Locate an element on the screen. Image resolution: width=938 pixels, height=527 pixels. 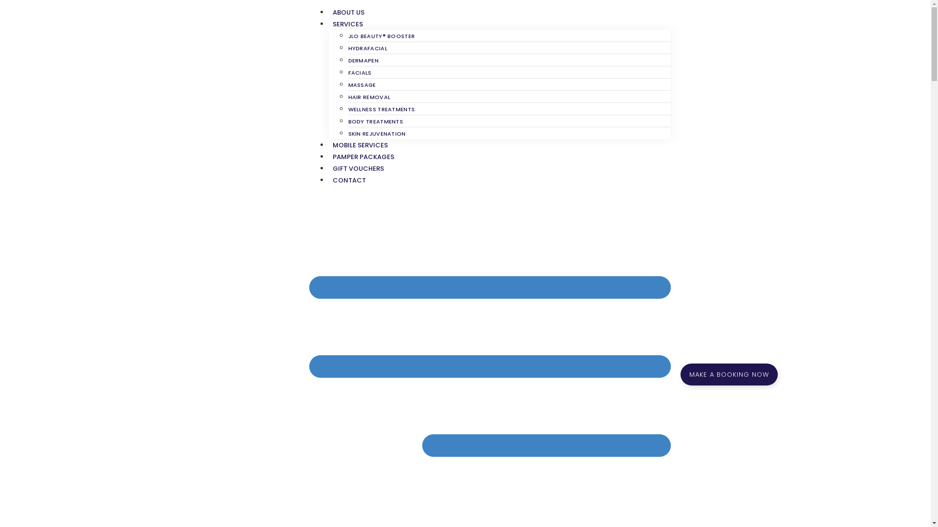
BODY TREATMENTS is located at coordinates (375, 122).